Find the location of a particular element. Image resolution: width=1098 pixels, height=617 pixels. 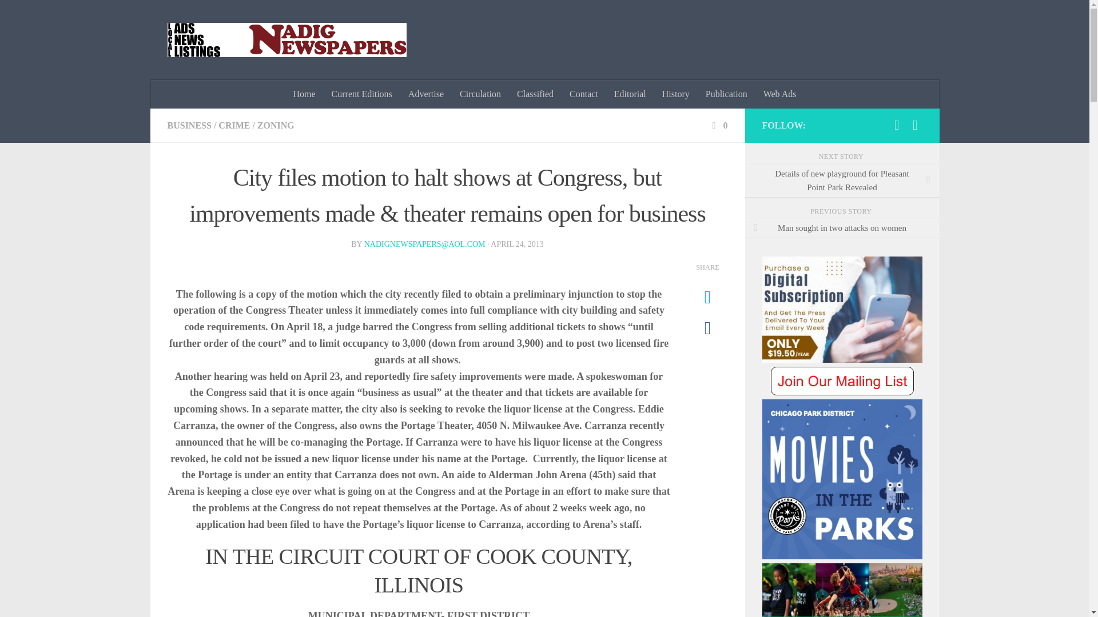

0 is located at coordinates (718, 125).